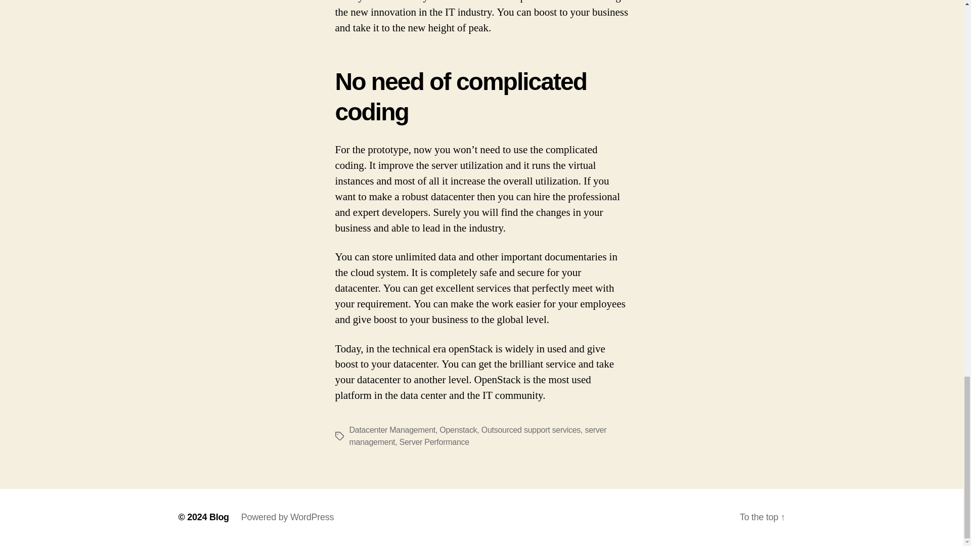 Image resolution: width=971 pixels, height=546 pixels. What do you see at coordinates (458, 430) in the screenshot?
I see `Openstack` at bounding box center [458, 430].